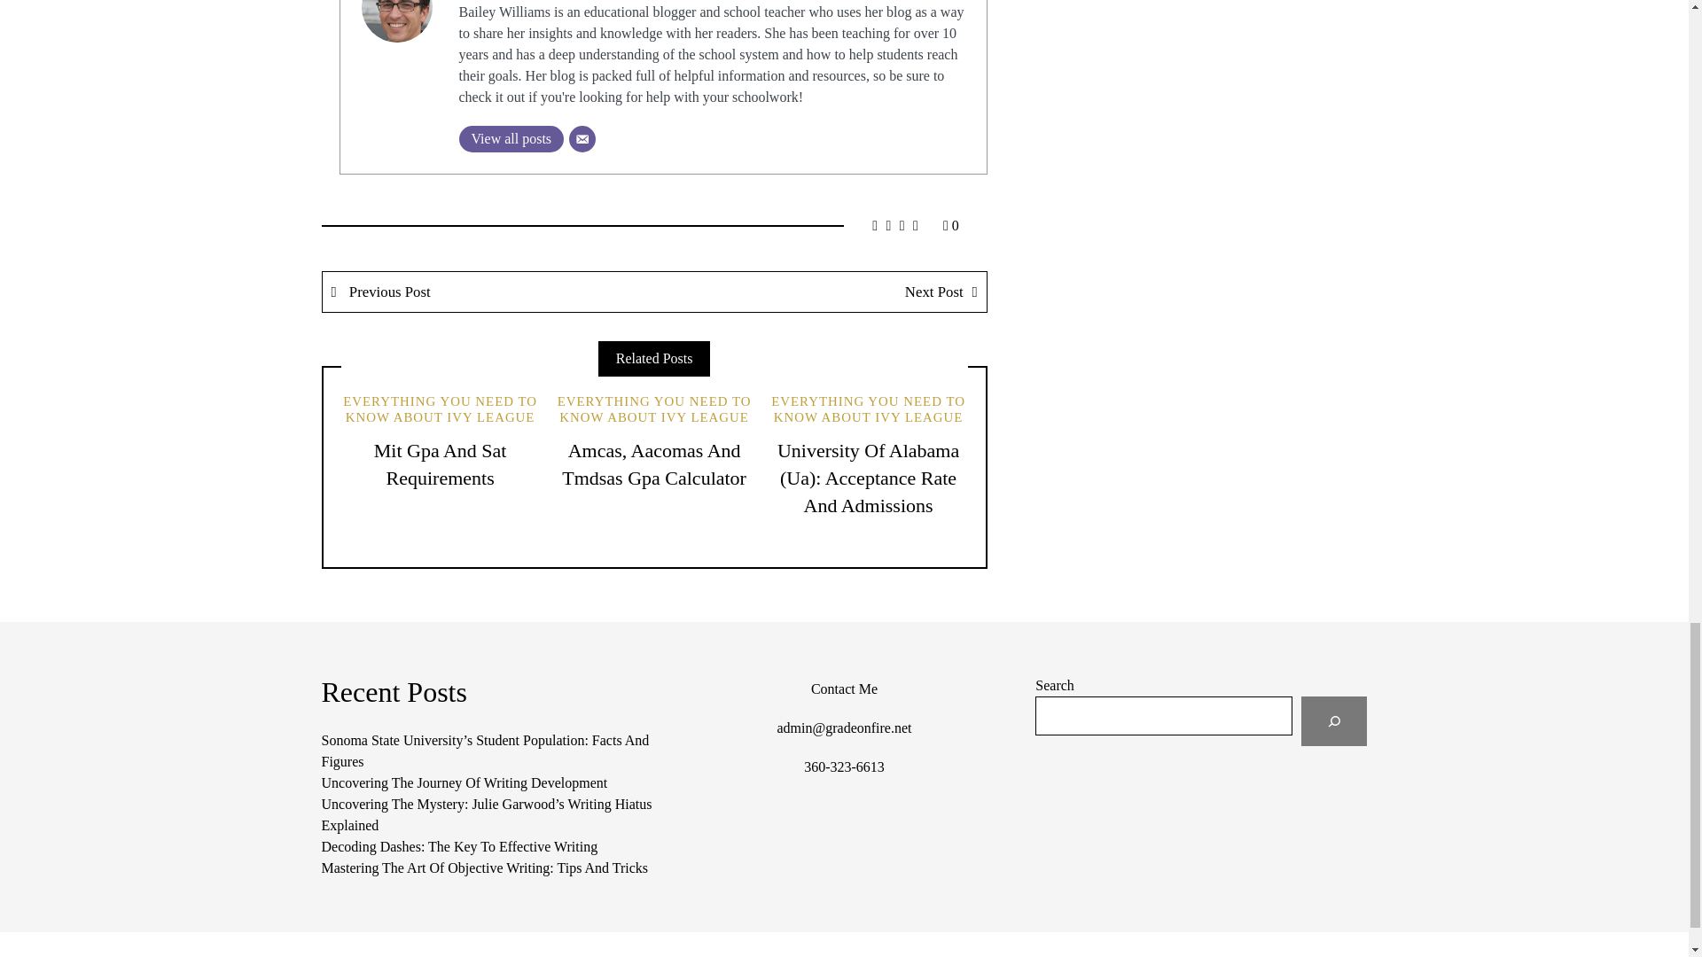  Describe the element at coordinates (820, 292) in the screenshot. I see `Next Post` at that location.